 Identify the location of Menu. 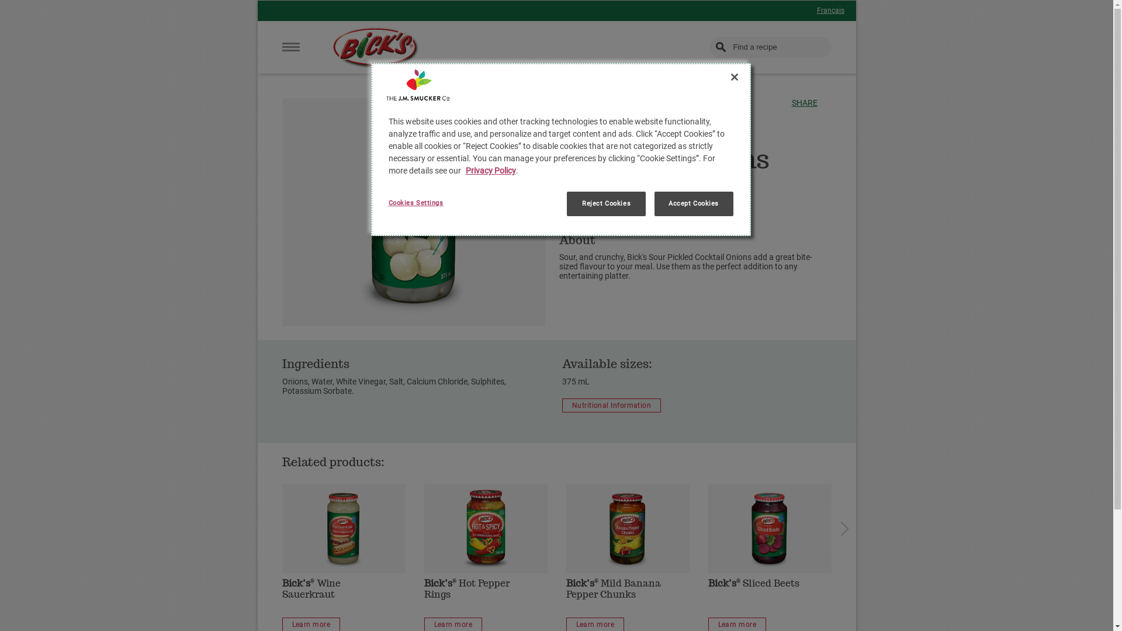
(290, 47).